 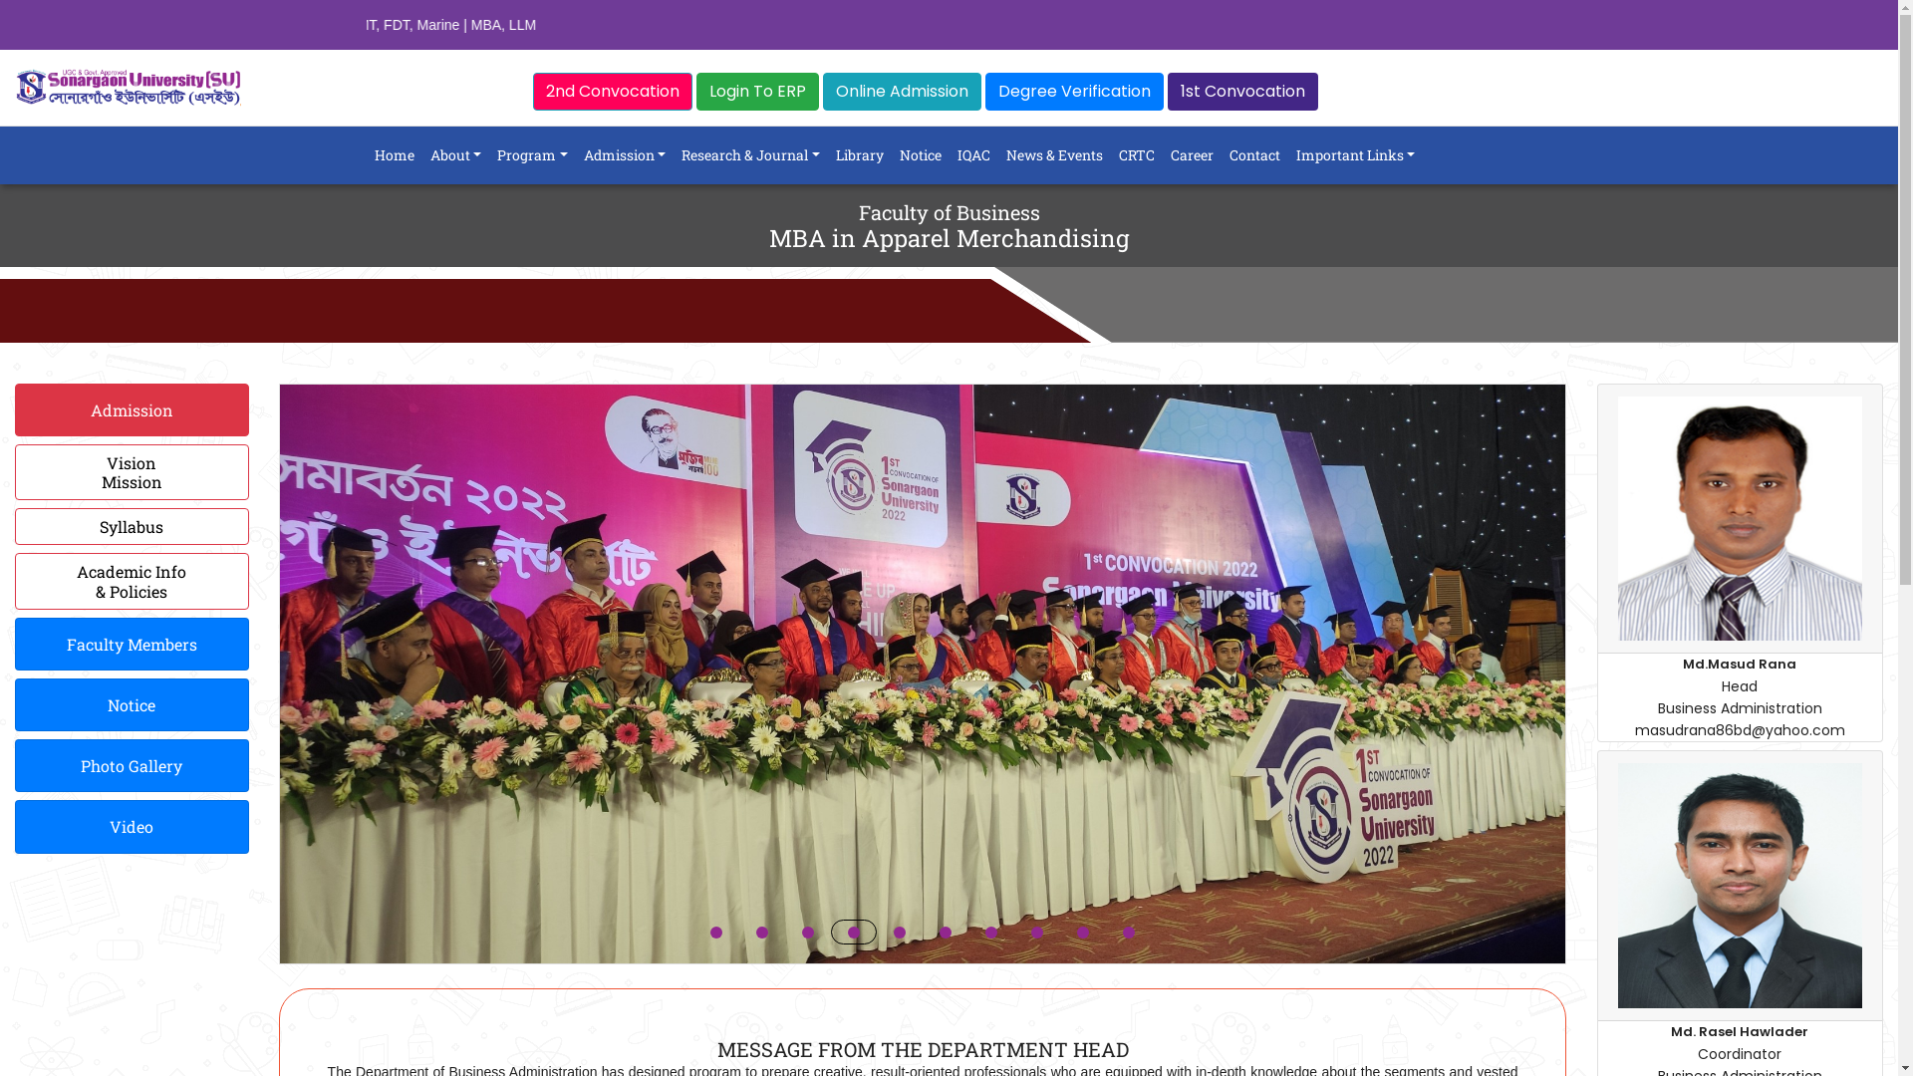 What do you see at coordinates (132, 827) in the screenshot?
I see `Video` at bounding box center [132, 827].